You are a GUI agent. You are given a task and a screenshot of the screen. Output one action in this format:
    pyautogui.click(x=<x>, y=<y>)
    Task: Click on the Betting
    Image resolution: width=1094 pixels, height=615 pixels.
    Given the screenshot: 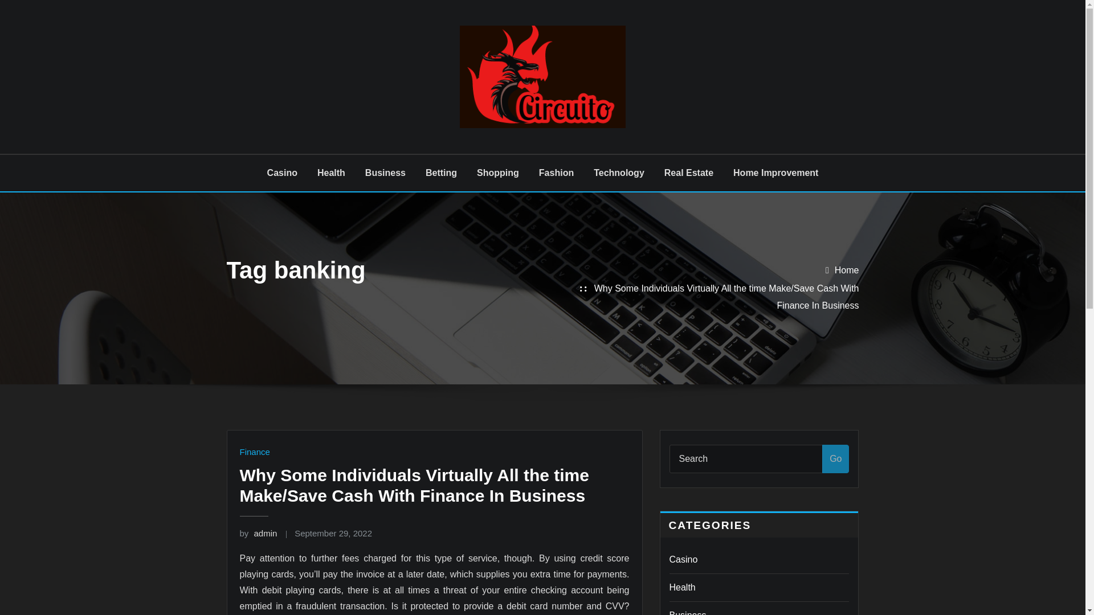 What is the action you would take?
    pyautogui.click(x=441, y=173)
    